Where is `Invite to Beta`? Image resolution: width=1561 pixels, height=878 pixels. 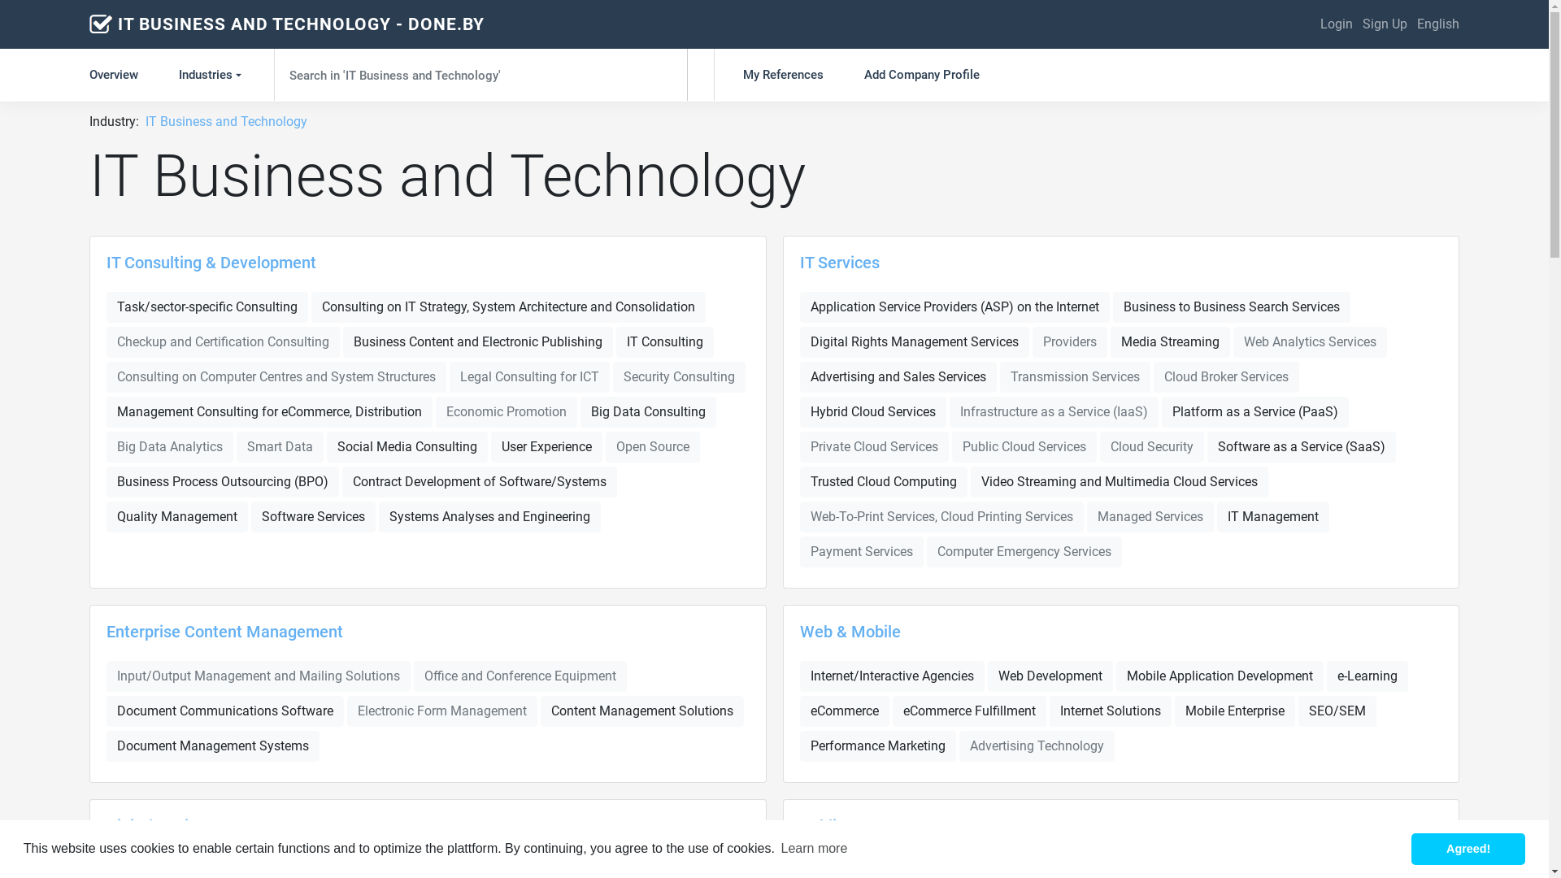
Invite to Beta is located at coordinates (1462, 858).